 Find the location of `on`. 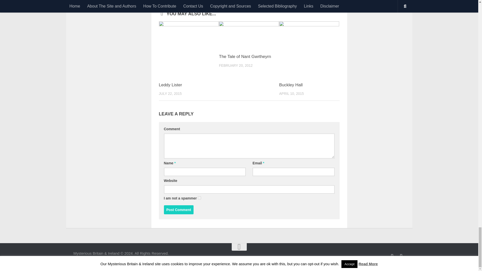

on is located at coordinates (199, 198).